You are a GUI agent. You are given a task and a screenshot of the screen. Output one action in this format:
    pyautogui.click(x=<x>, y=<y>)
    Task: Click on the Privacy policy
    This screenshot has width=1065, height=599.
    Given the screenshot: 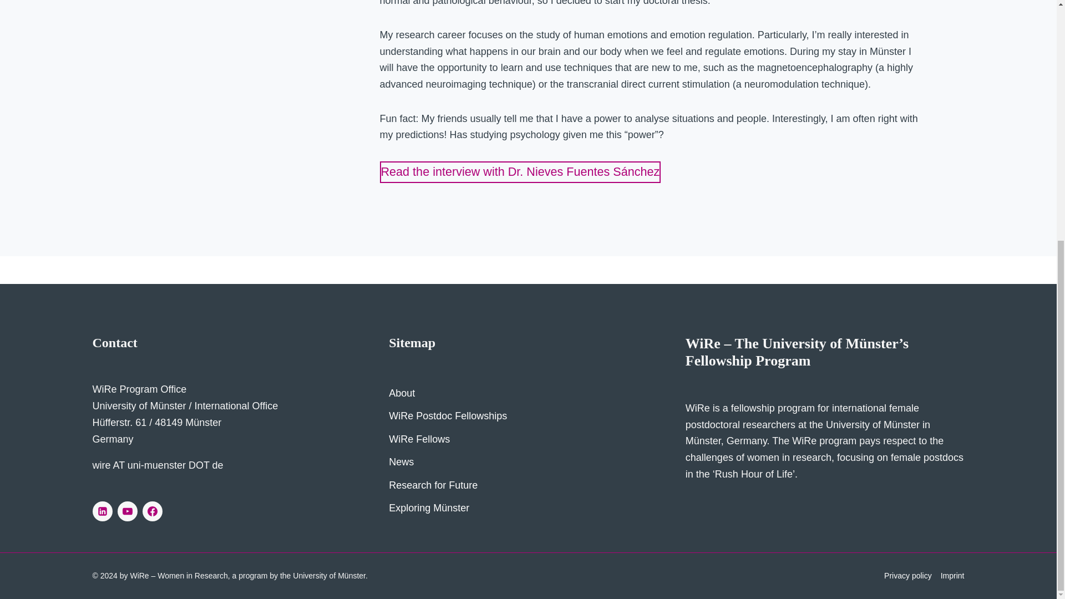 What is the action you would take?
    pyautogui.click(x=907, y=576)
    